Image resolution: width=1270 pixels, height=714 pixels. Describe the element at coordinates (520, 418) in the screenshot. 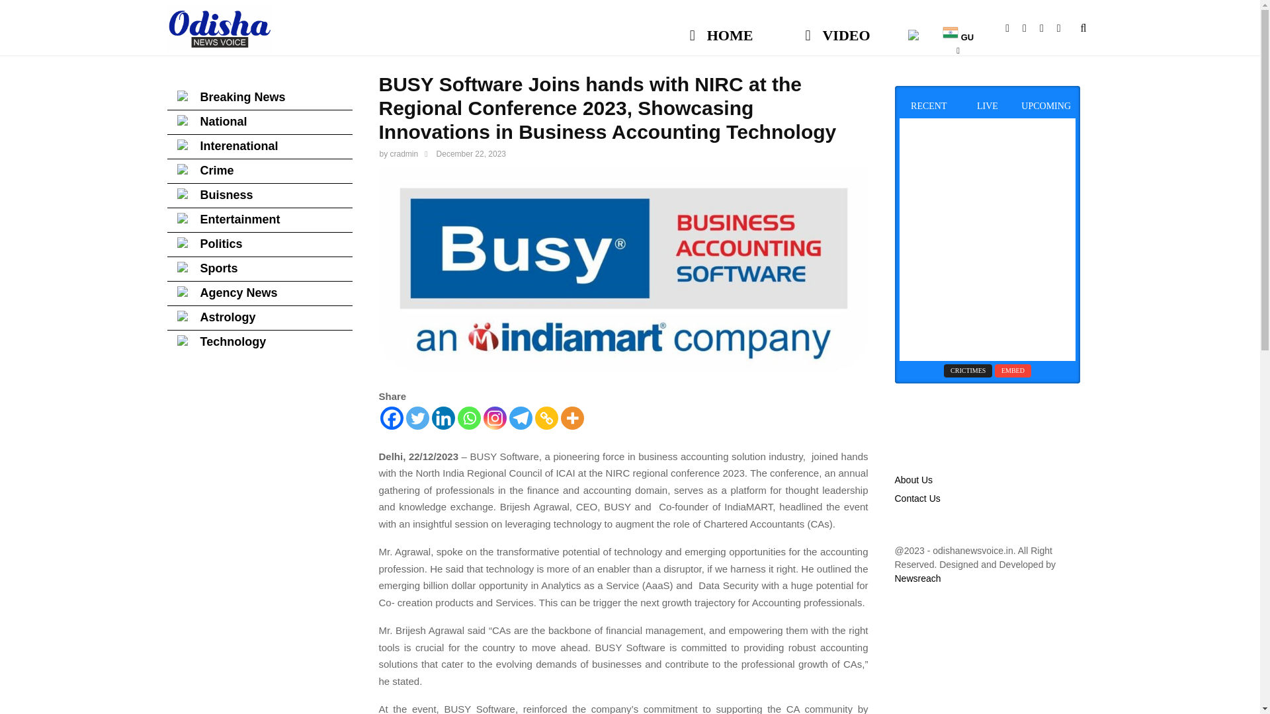

I see `Telegram` at that location.